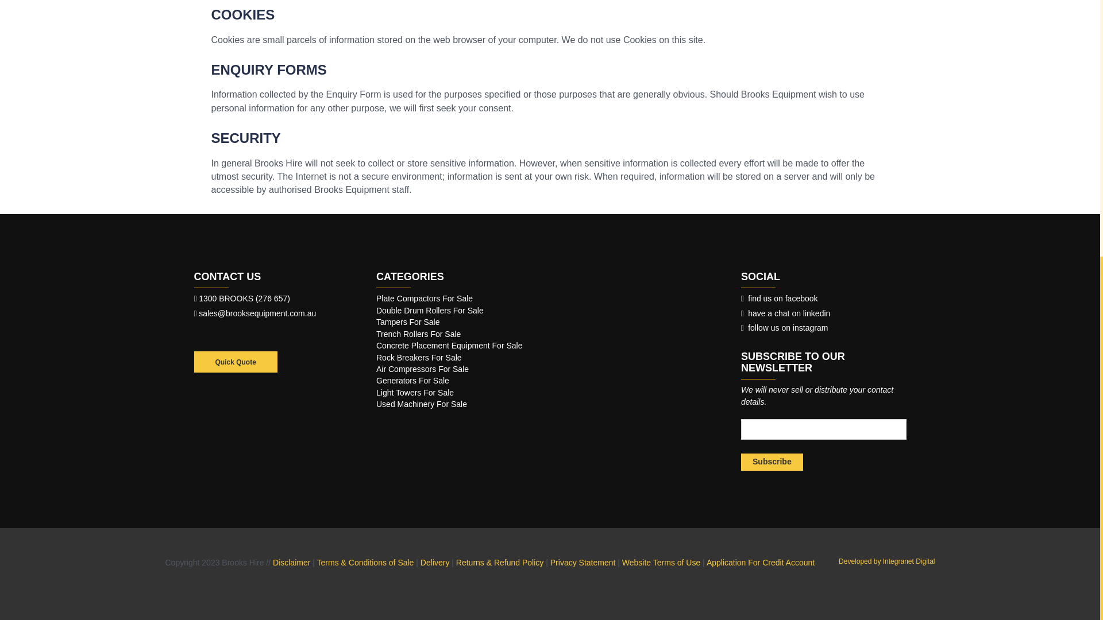  I want to click on Integranet Digital, so click(886, 561).